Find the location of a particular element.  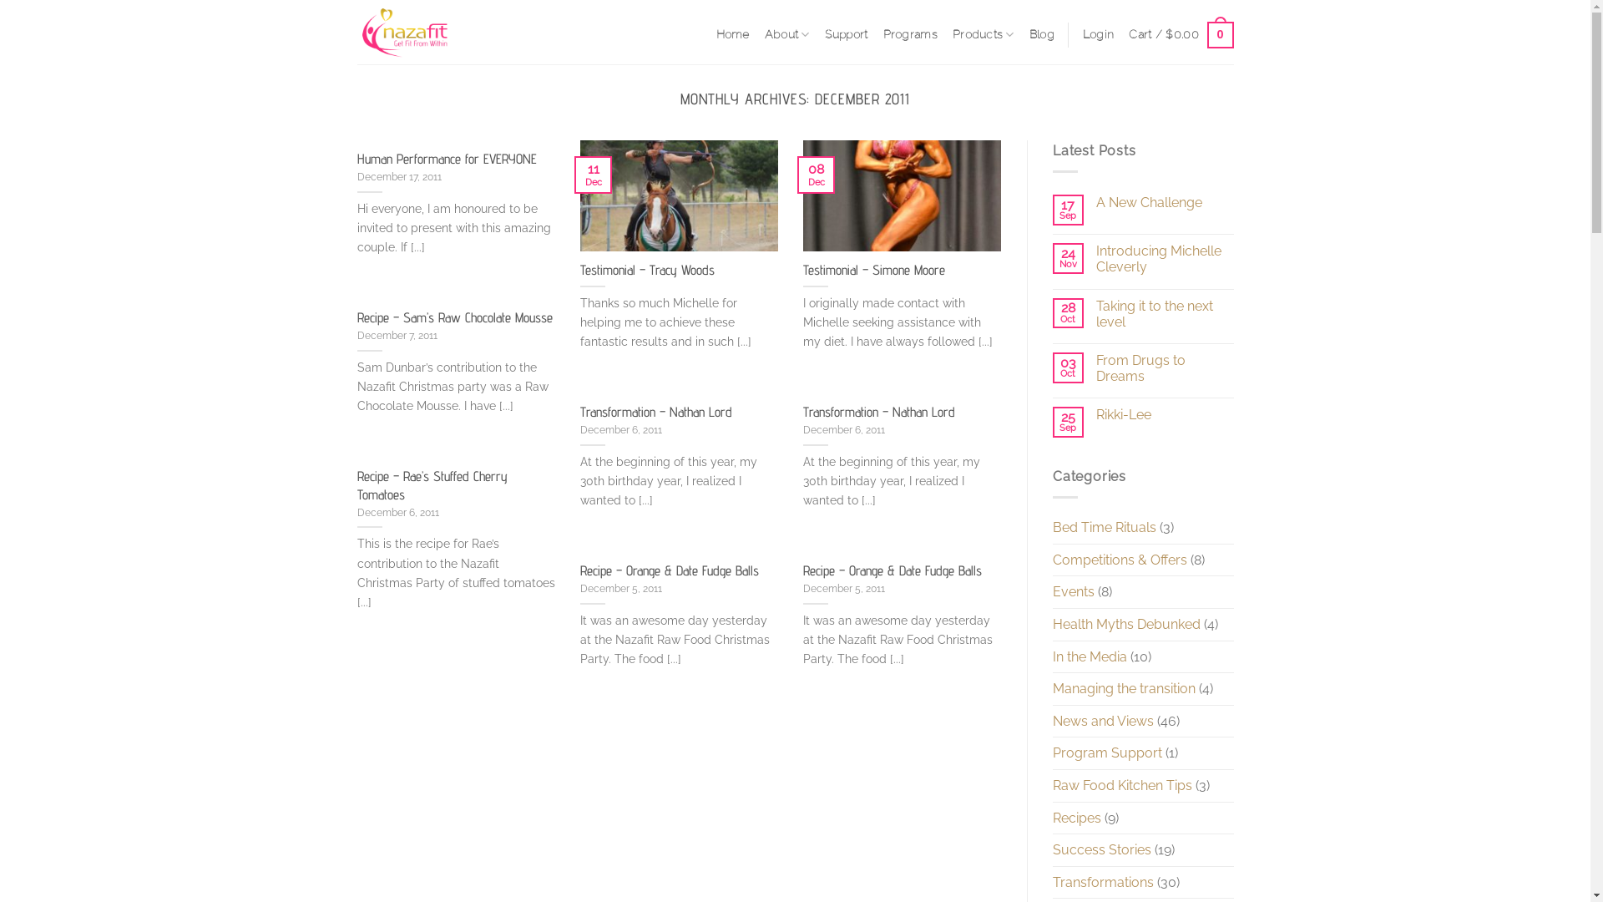

In the Media is located at coordinates (1090, 657).